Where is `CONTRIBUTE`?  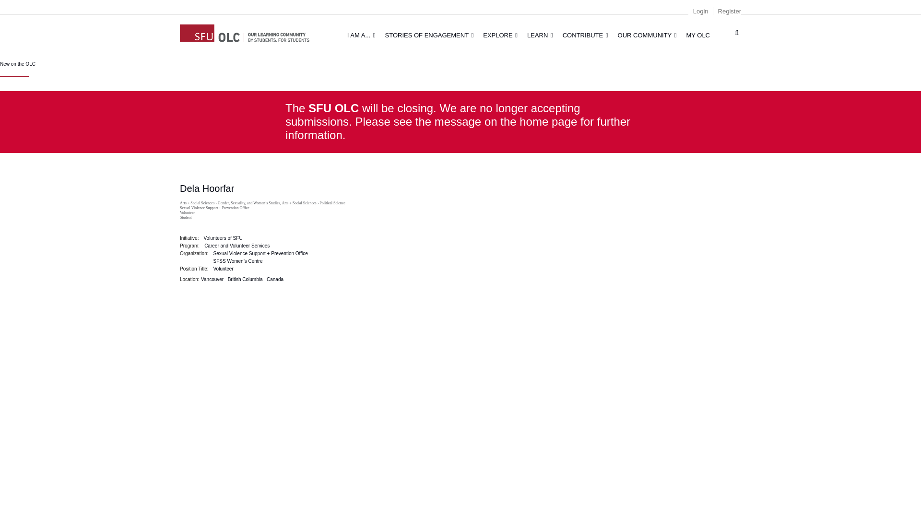
CONTRIBUTE is located at coordinates (585, 35).